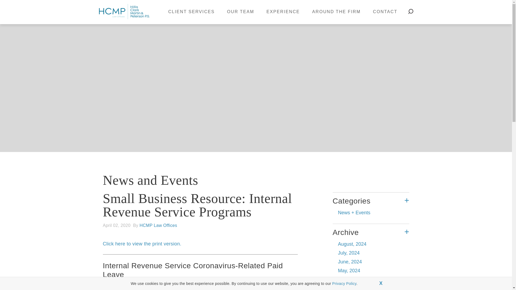 This screenshot has height=290, width=516. What do you see at coordinates (191, 12) in the screenshot?
I see `Client Services` at bounding box center [191, 12].